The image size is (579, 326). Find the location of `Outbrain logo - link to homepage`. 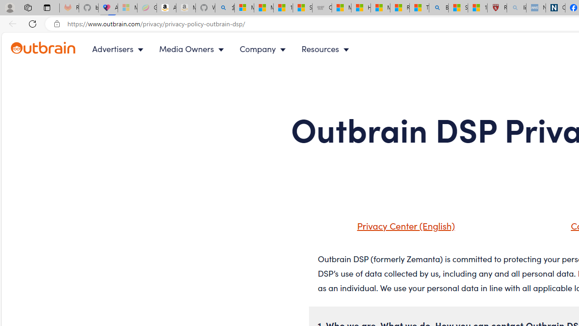

Outbrain logo - link to homepage is located at coordinates (53, 49).